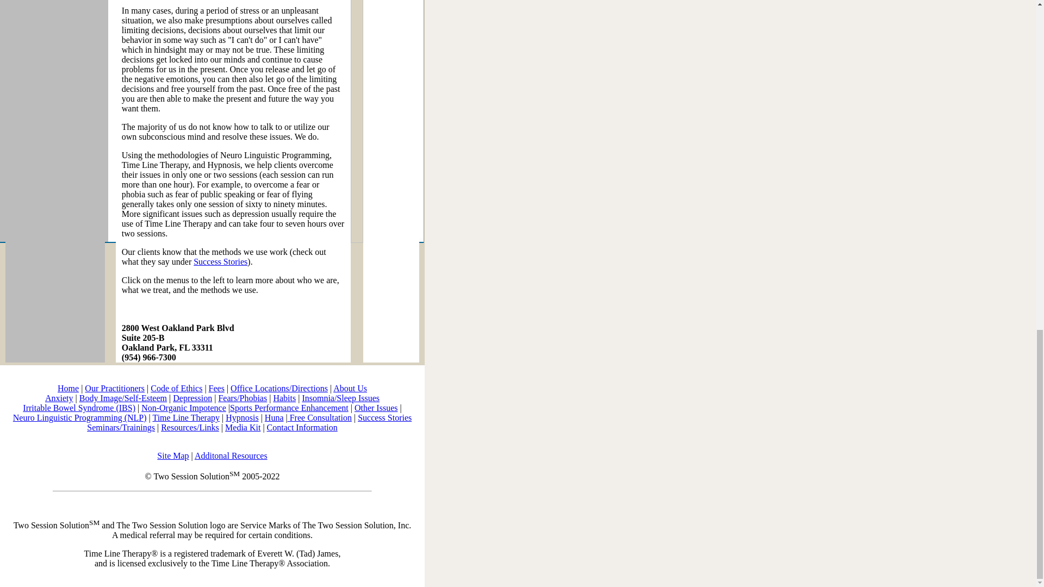  What do you see at coordinates (241, 417) in the screenshot?
I see `Hypnosis` at bounding box center [241, 417].